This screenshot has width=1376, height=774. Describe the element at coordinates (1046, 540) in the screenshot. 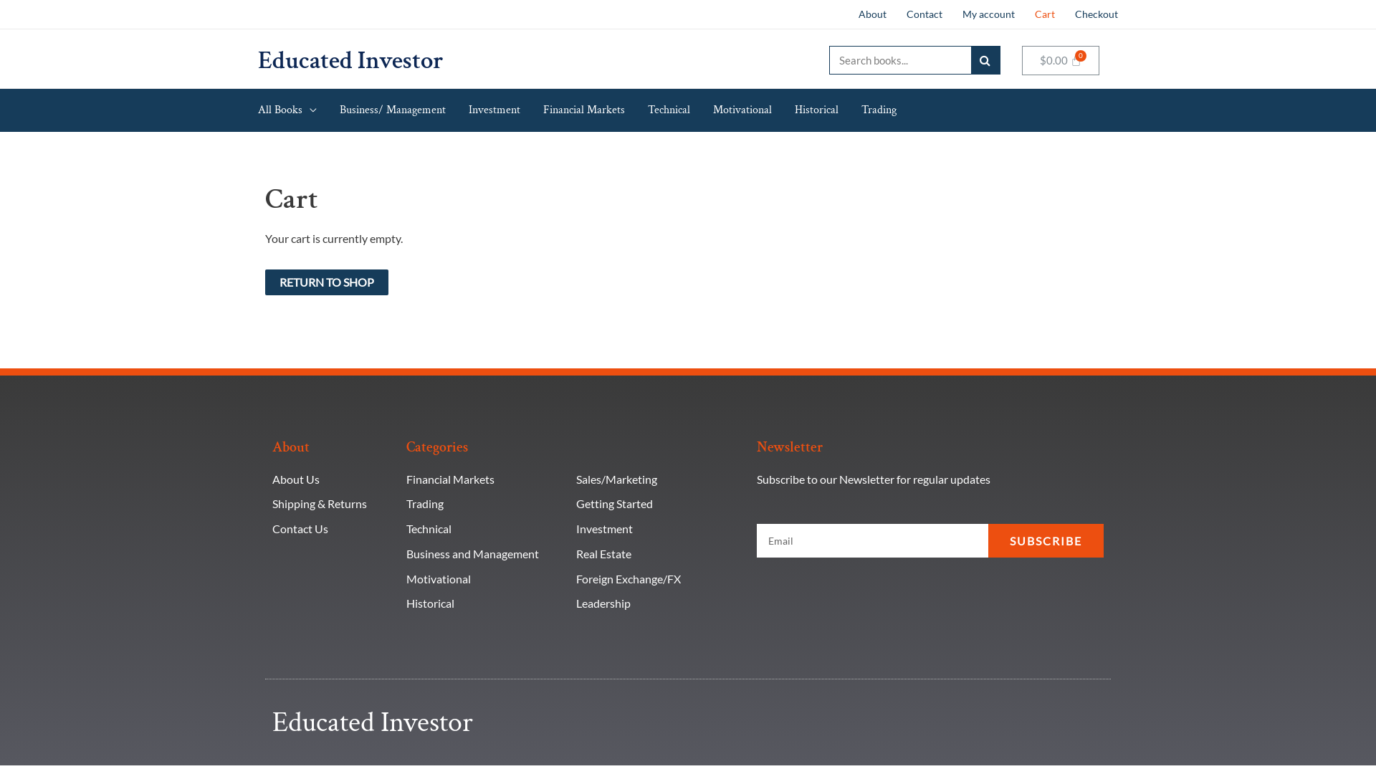

I see `SUBSCRIBE` at that location.